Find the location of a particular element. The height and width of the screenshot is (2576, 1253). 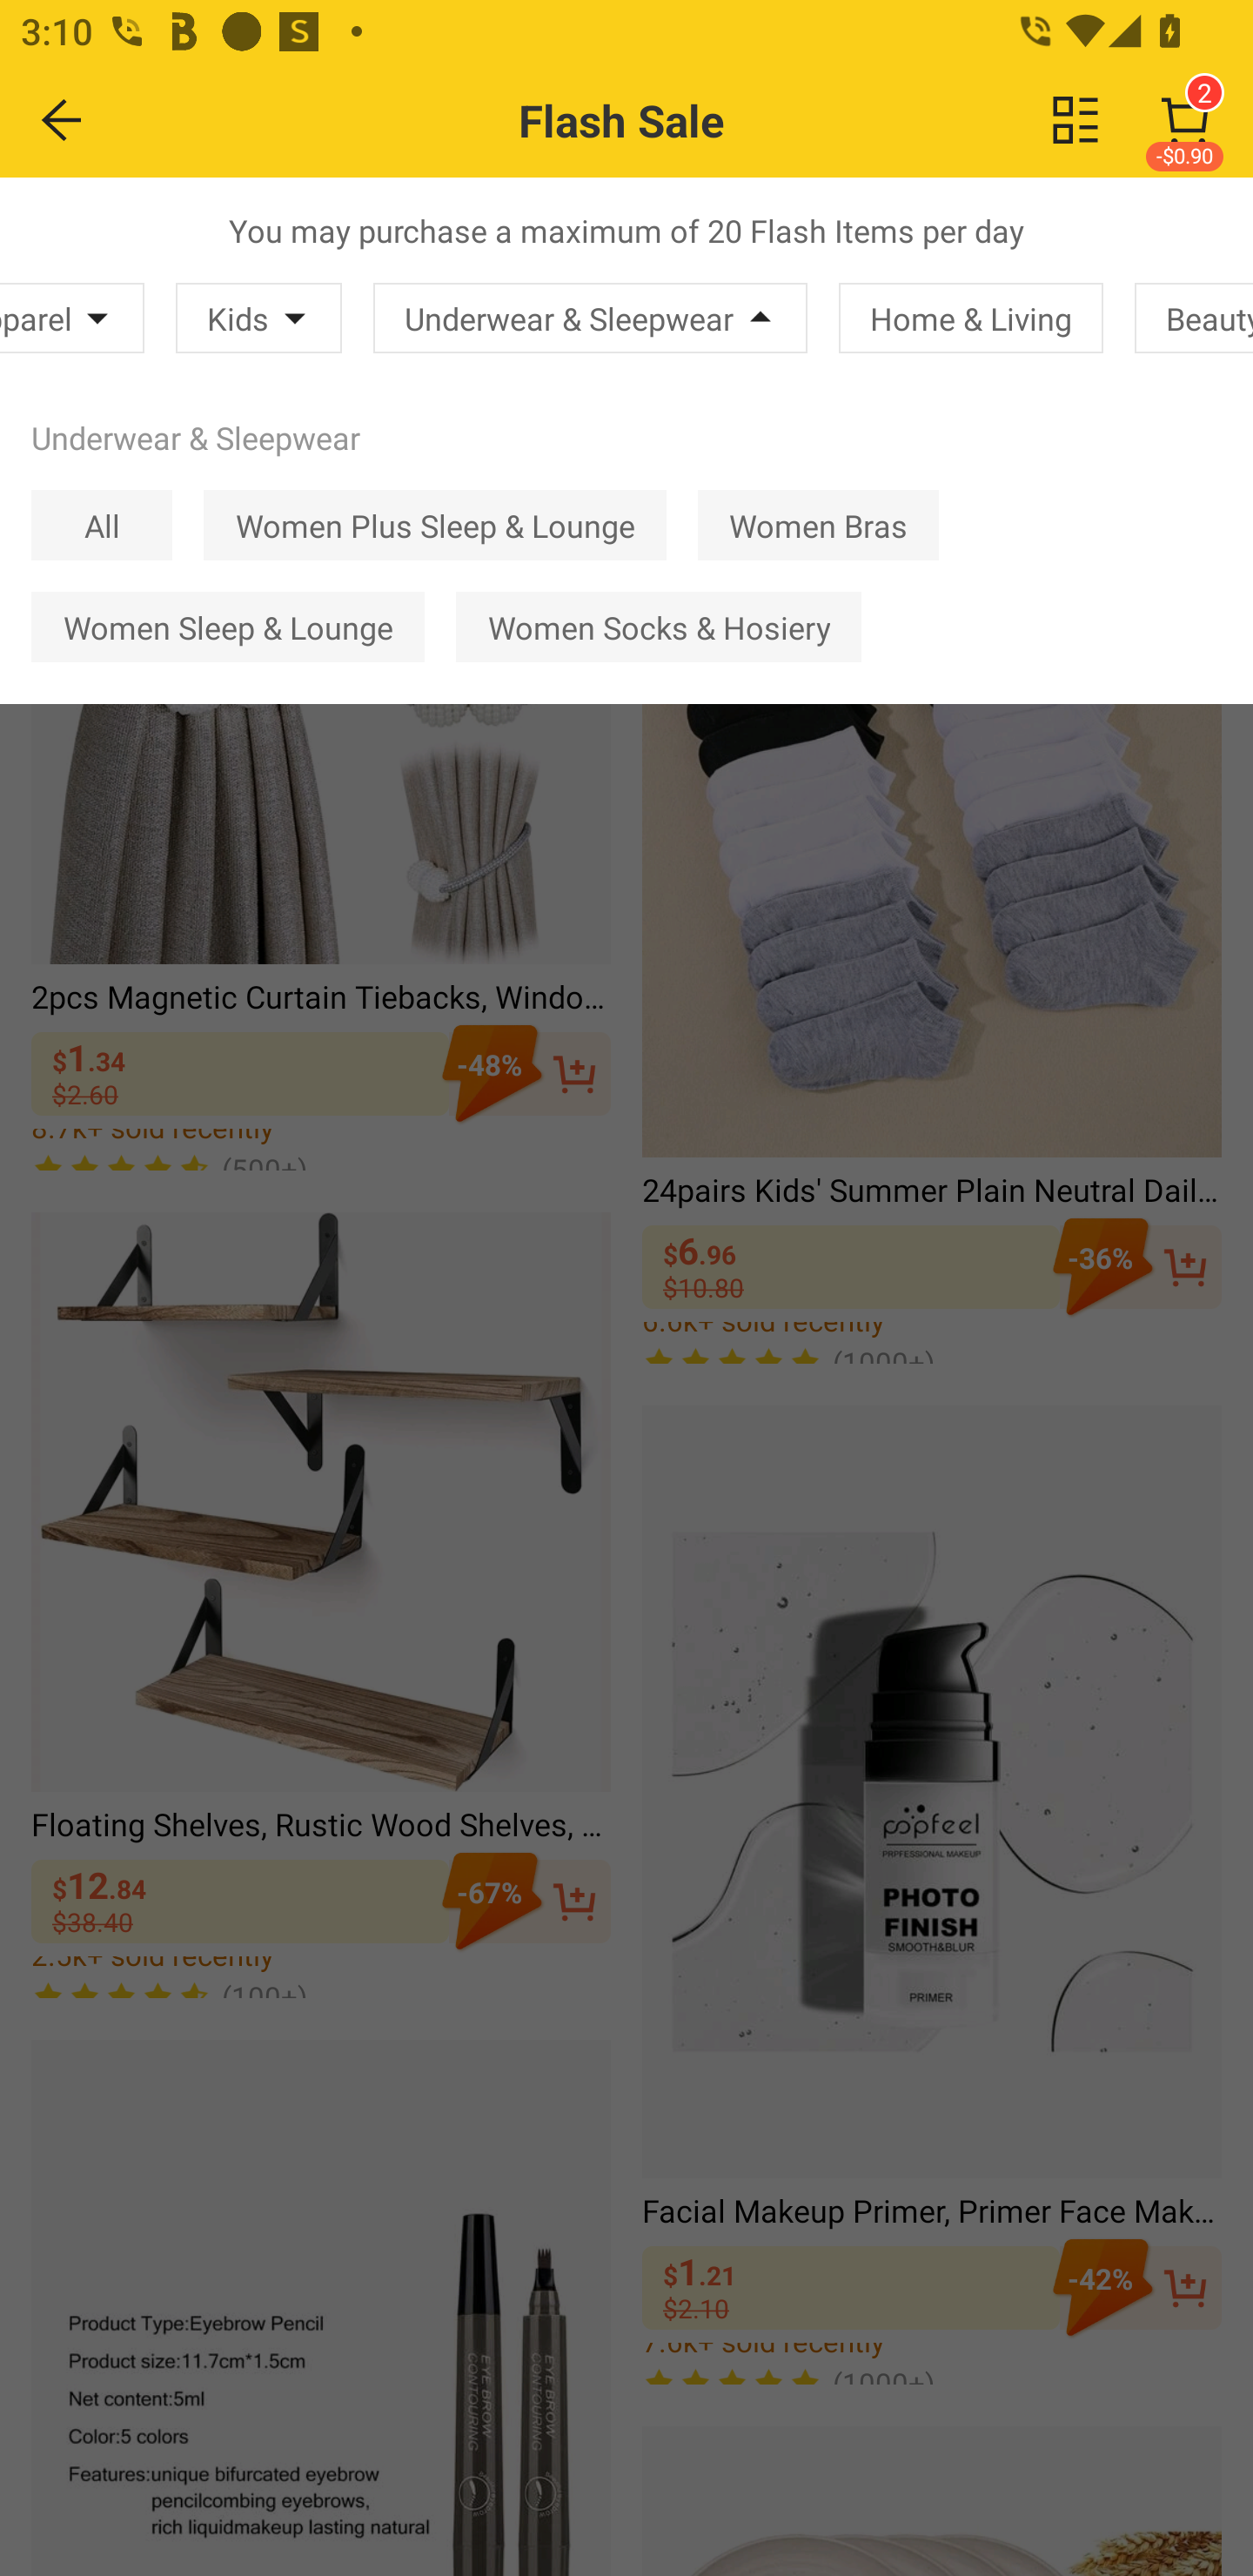

Home & Living is located at coordinates (971, 318).